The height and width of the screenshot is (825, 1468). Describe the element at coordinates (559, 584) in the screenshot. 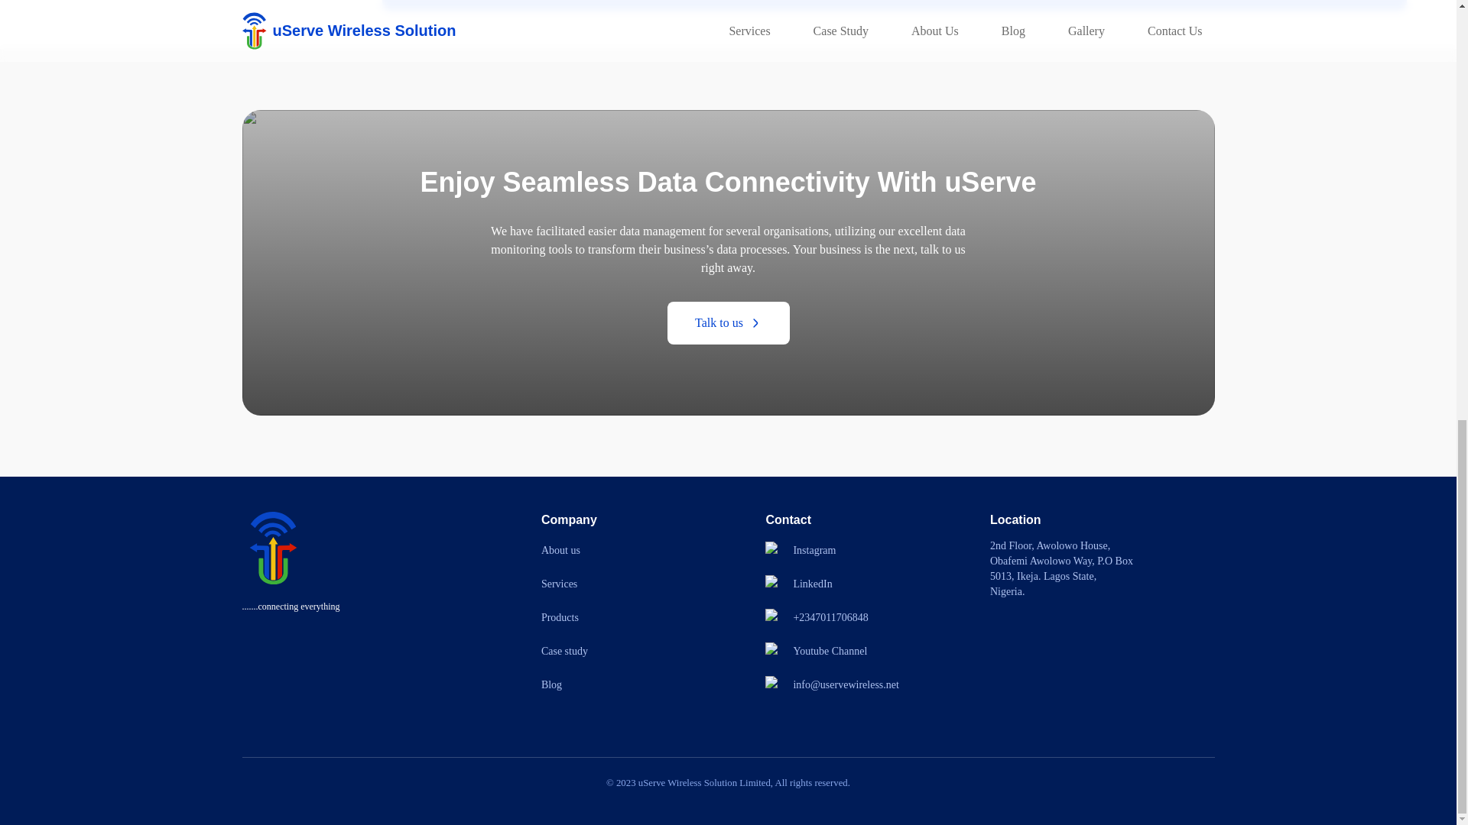

I see `Services` at that location.